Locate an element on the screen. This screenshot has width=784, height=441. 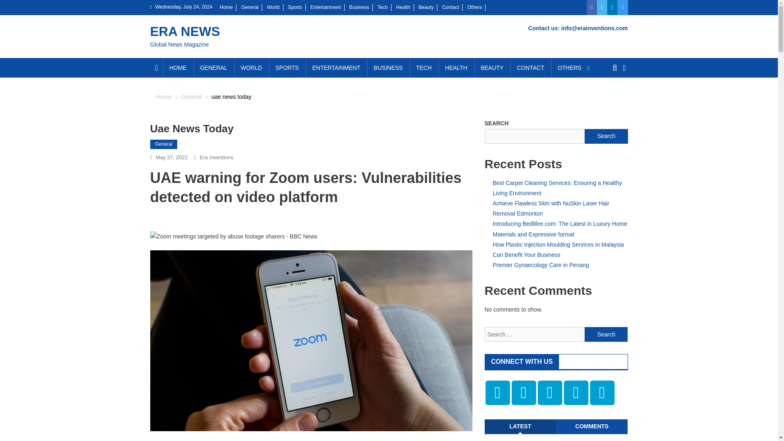
Search is located at coordinates (606, 334).